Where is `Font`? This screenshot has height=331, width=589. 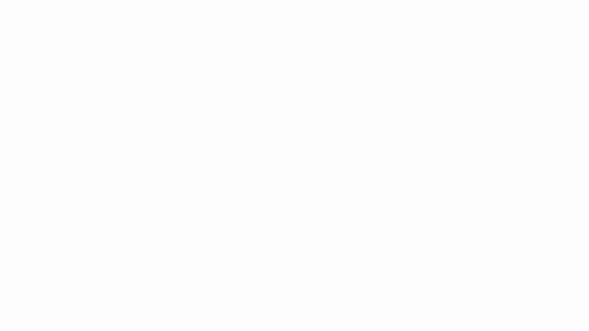
Font is located at coordinates (115, 40).